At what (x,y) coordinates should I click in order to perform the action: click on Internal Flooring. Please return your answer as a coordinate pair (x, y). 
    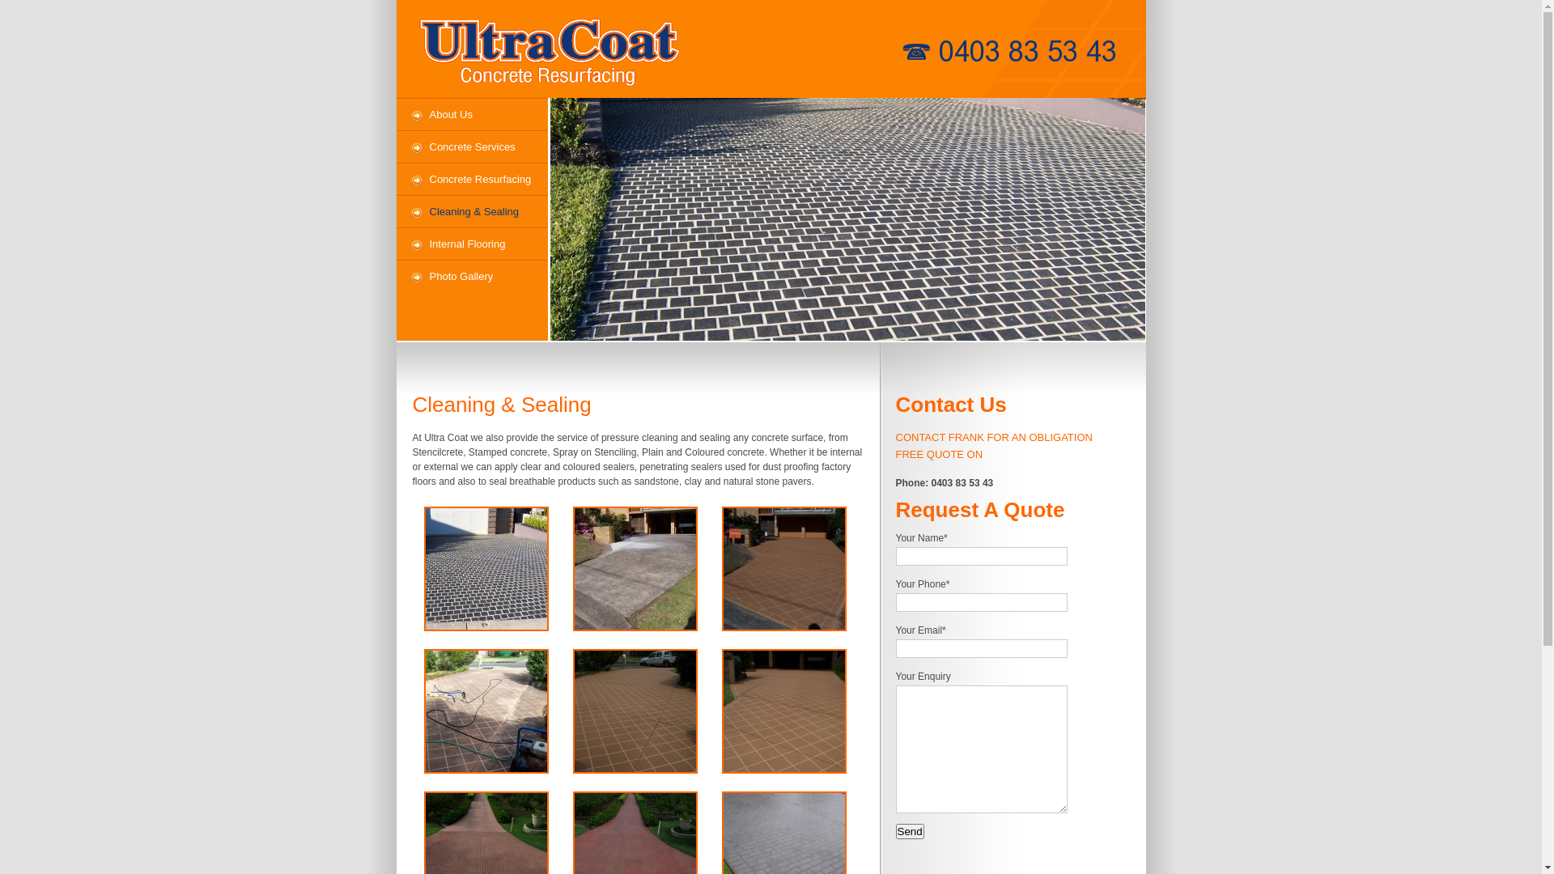
    Looking at the image, I should click on (472, 244).